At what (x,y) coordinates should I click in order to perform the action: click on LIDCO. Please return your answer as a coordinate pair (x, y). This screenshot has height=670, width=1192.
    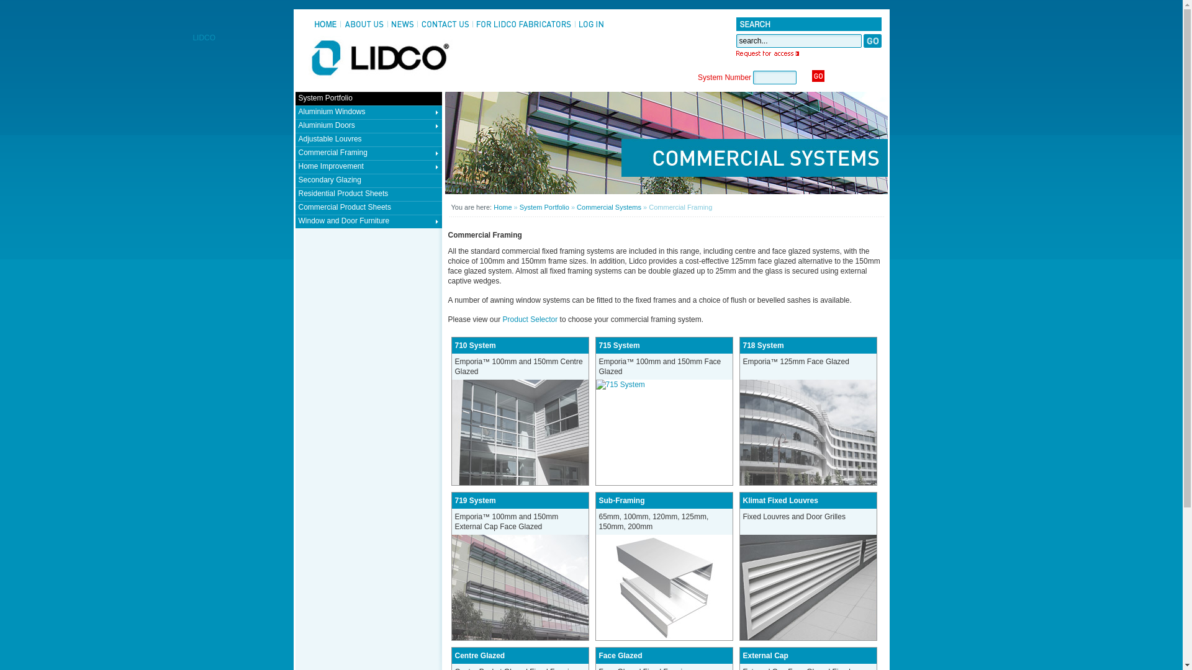
    Looking at the image, I should click on (373, 61).